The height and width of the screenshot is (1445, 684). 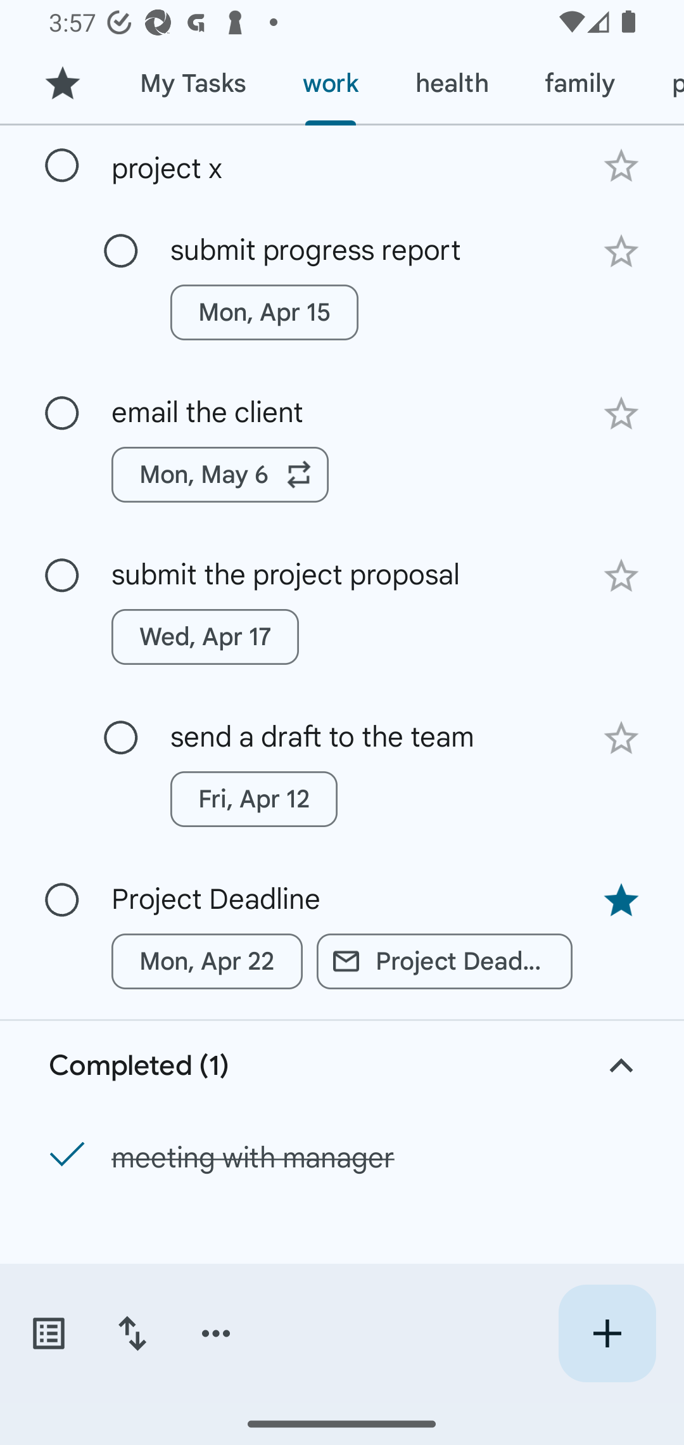 What do you see at coordinates (121, 252) in the screenshot?
I see `Mark as complete` at bounding box center [121, 252].